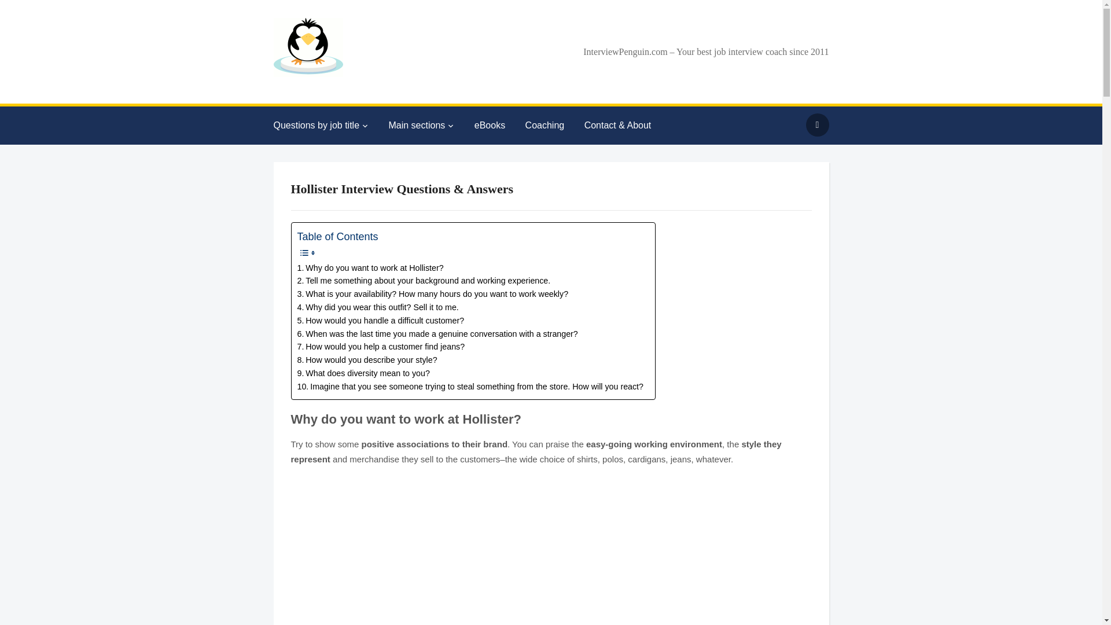 This screenshot has height=625, width=1111. What do you see at coordinates (378, 307) in the screenshot?
I see `Why did you wear this outfit? Sell it to me.` at bounding box center [378, 307].